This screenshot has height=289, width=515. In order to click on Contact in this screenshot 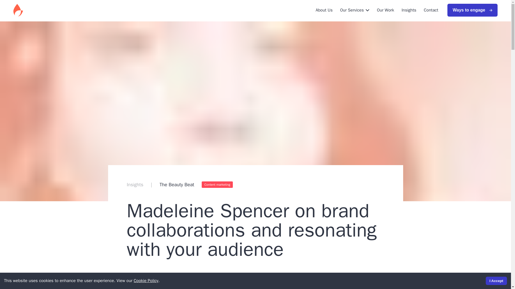, I will do `click(431, 10)`.